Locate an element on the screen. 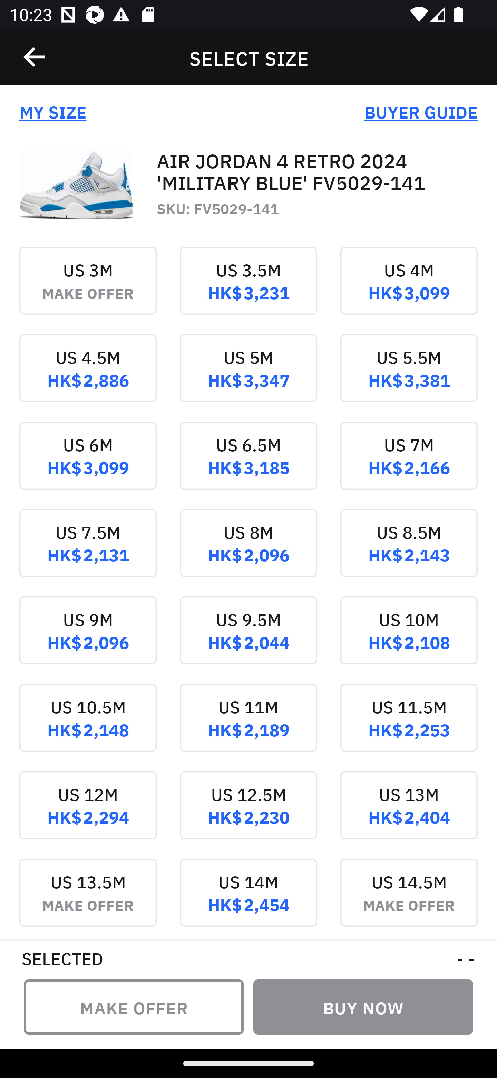  US 6.5M HK$ 3,185 is located at coordinates (248, 465).